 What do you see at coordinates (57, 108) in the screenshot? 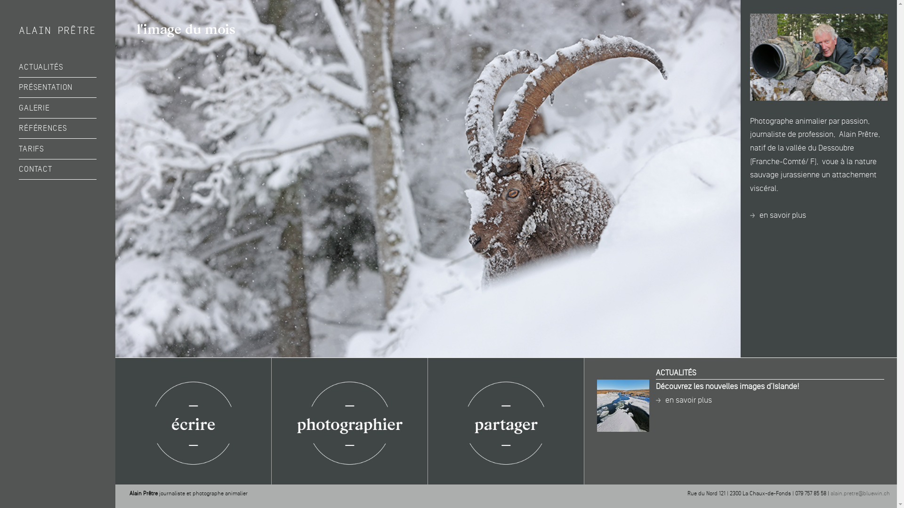
I see `GALERIE` at bounding box center [57, 108].